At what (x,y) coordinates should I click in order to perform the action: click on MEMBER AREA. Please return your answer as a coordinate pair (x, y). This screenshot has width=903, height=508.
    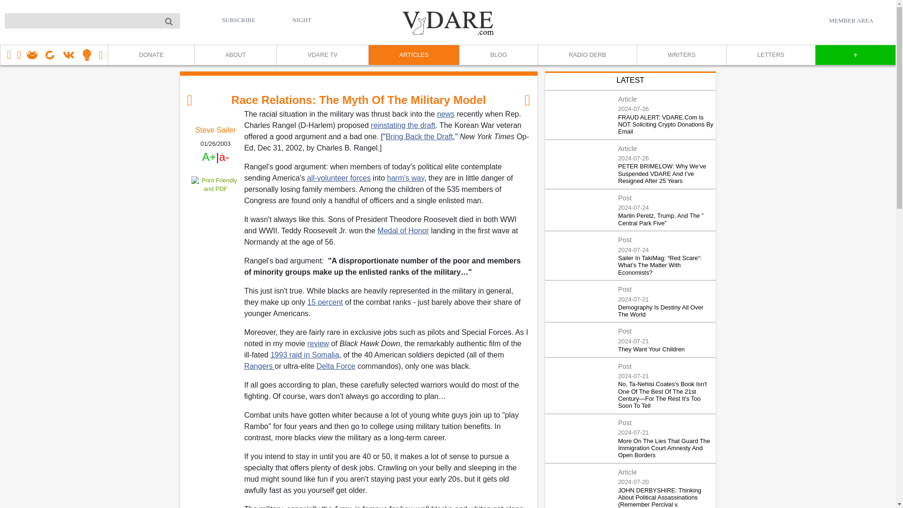
    Looking at the image, I should click on (851, 20).